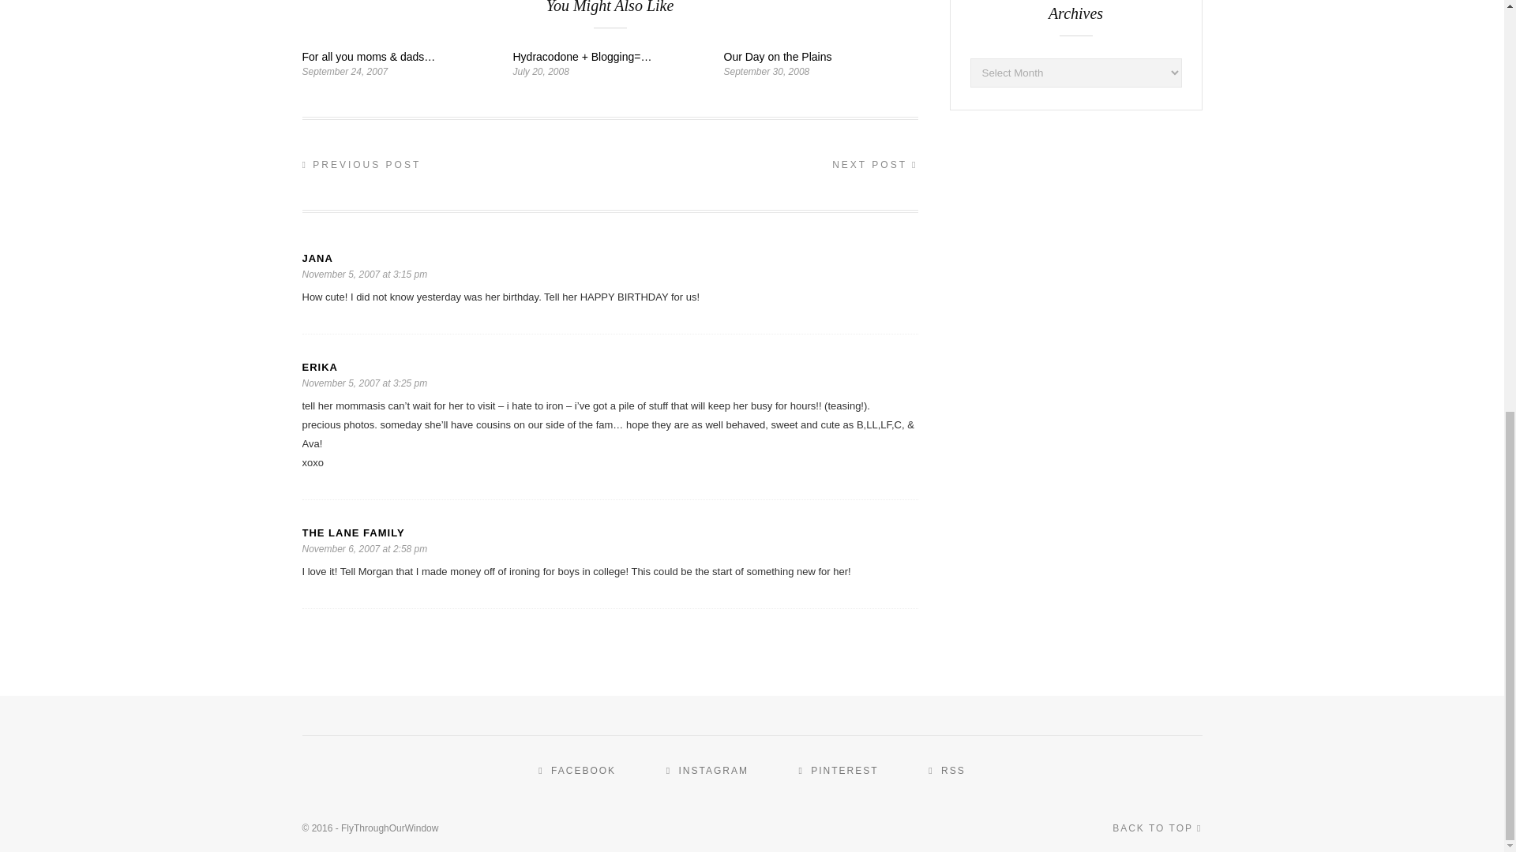  I want to click on Our Day on the Plains, so click(777, 56).